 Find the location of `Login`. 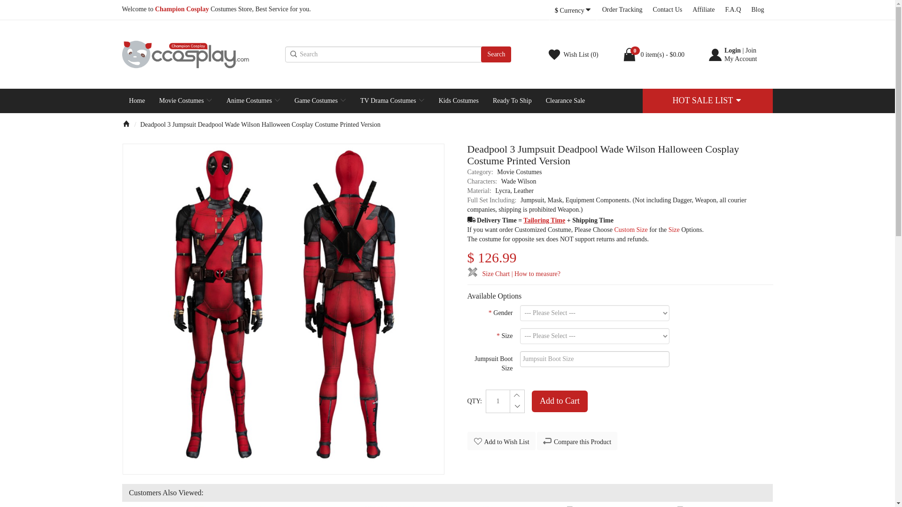

Login is located at coordinates (732, 50).